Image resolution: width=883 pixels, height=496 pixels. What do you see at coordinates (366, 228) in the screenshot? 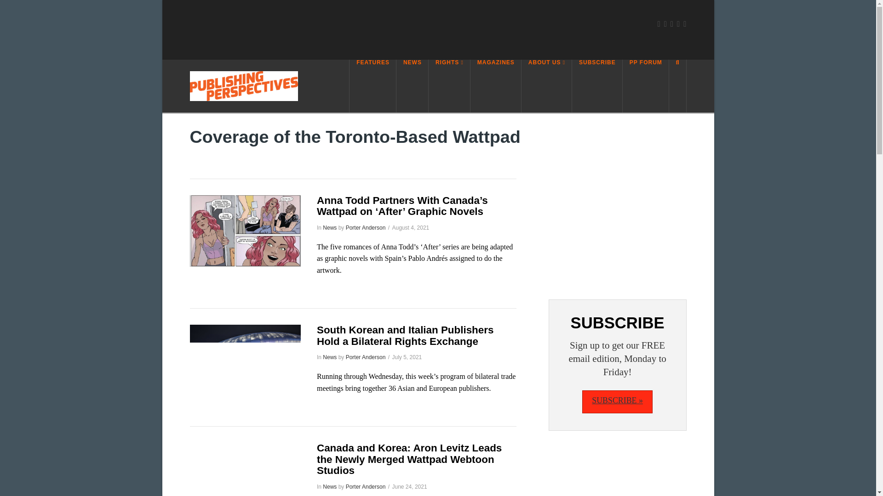
I see `Porter Anderson` at bounding box center [366, 228].